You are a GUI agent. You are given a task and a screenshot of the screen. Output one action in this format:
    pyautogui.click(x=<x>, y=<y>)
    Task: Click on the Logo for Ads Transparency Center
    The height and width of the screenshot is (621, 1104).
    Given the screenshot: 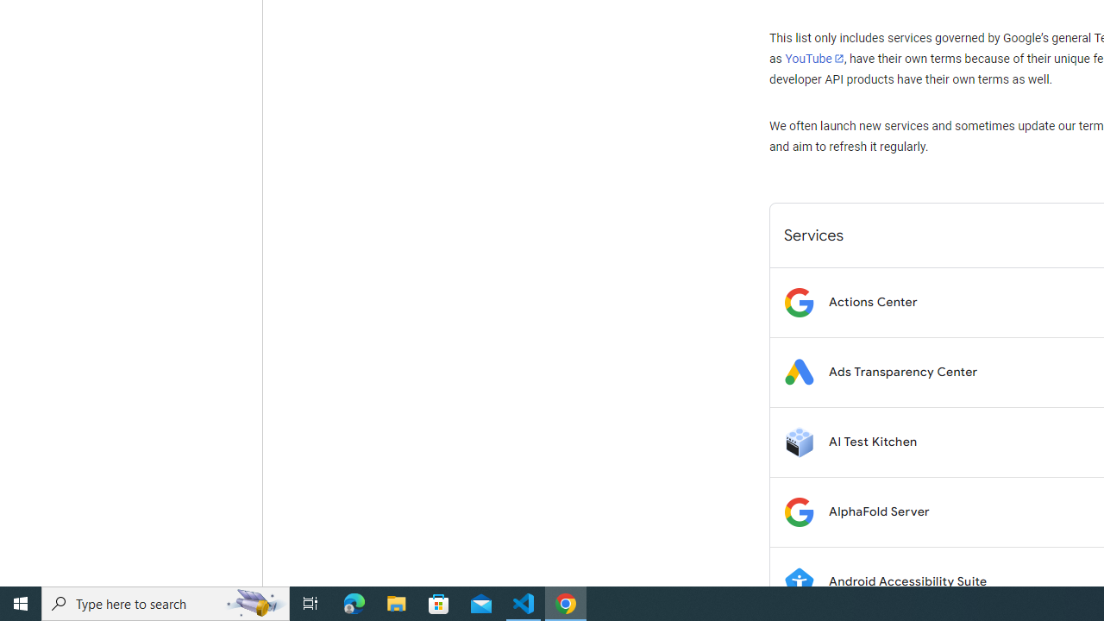 What is the action you would take?
    pyautogui.click(x=799, y=373)
    